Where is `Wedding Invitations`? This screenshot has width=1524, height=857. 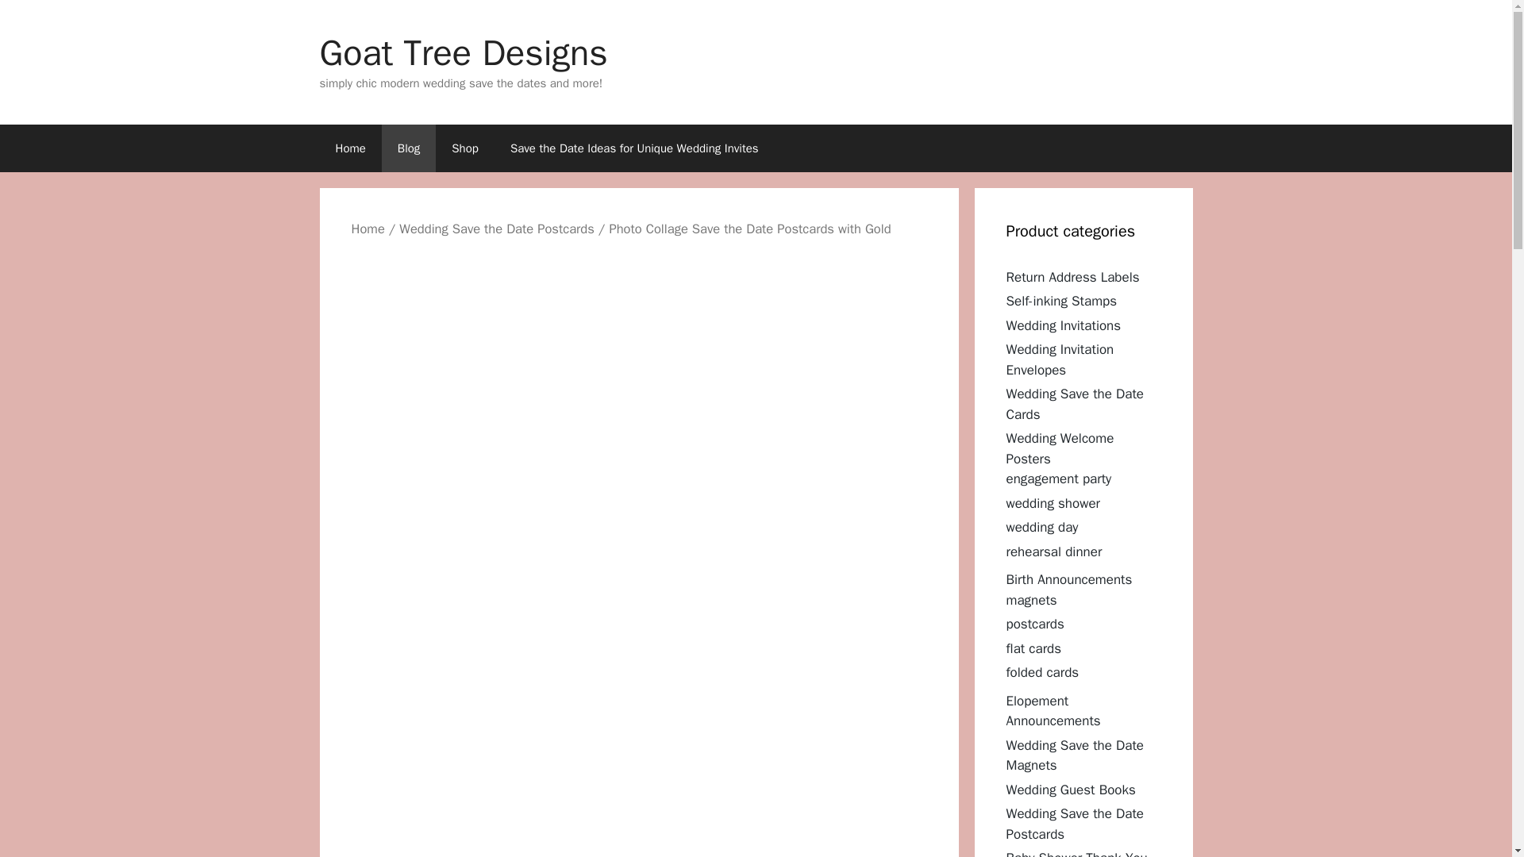
Wedding Invitations is located at coordinates (1064, 325).